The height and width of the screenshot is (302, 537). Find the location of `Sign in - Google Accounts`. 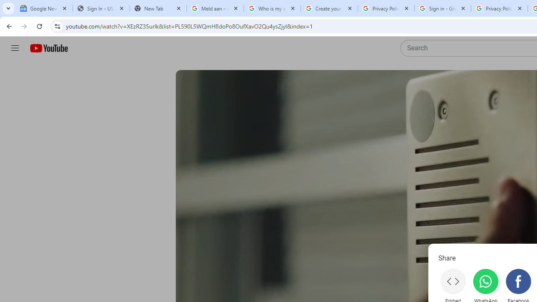

Sign in - Google Accounts is located at coordinates (443, 8).